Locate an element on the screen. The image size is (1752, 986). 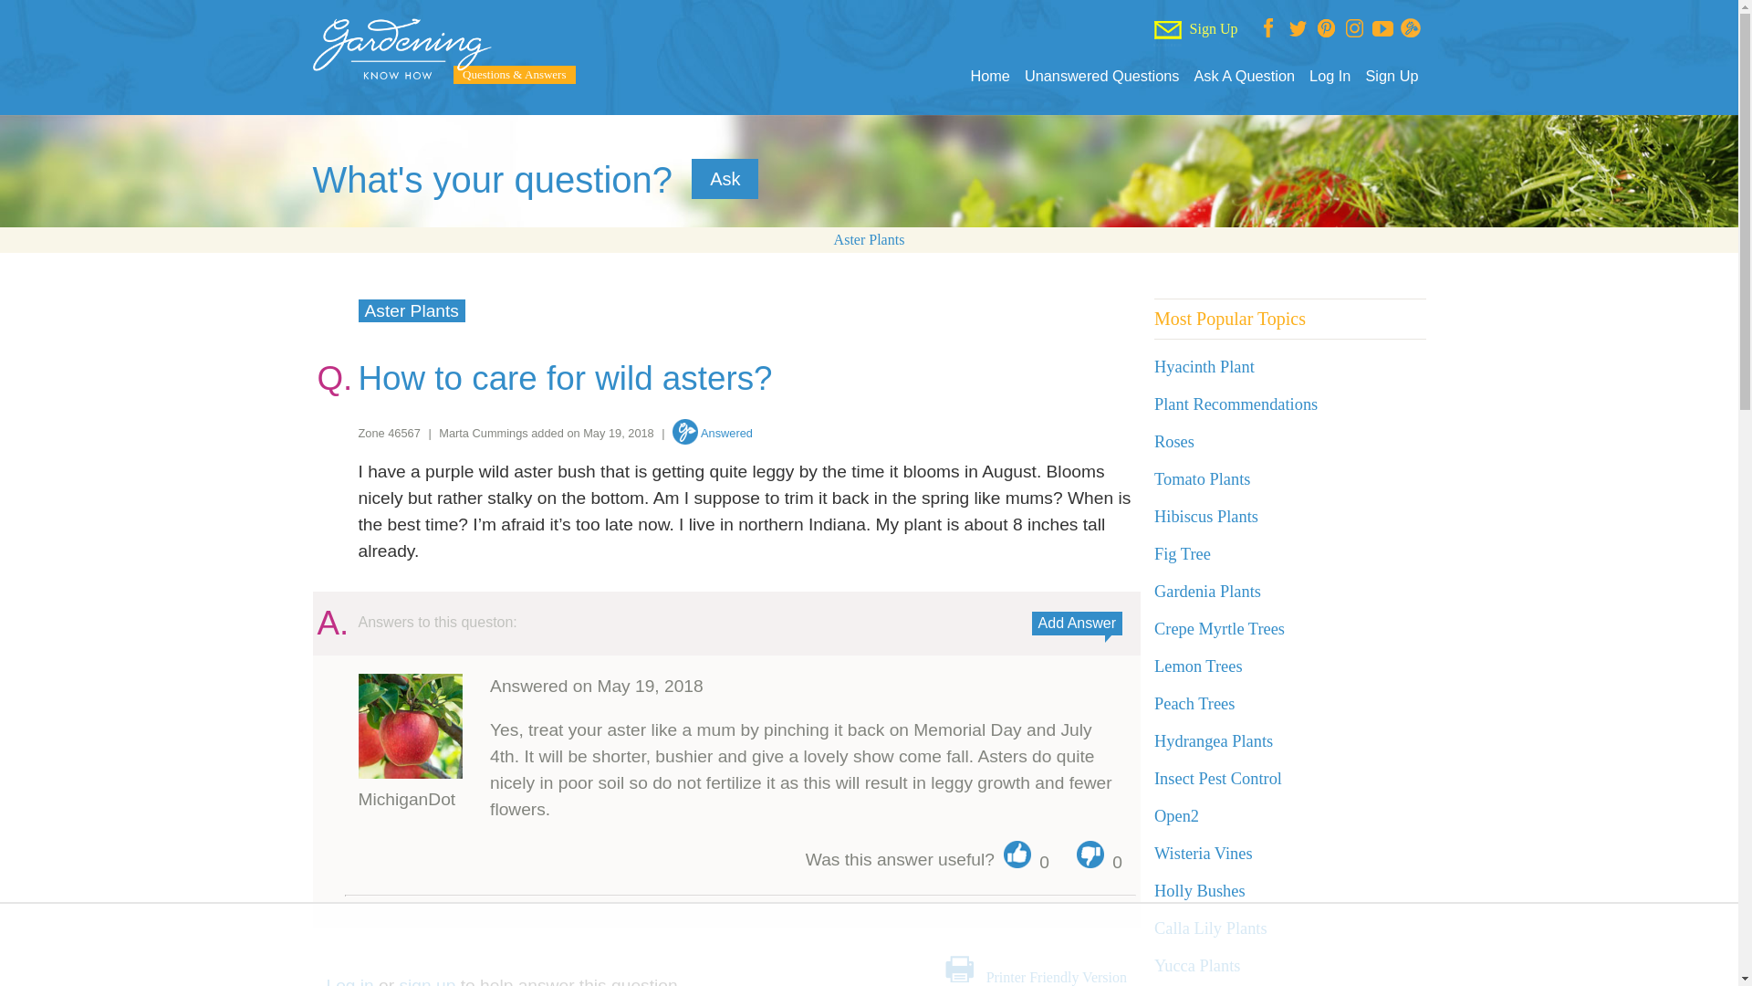
Ask is located at coordinates (725, 179).